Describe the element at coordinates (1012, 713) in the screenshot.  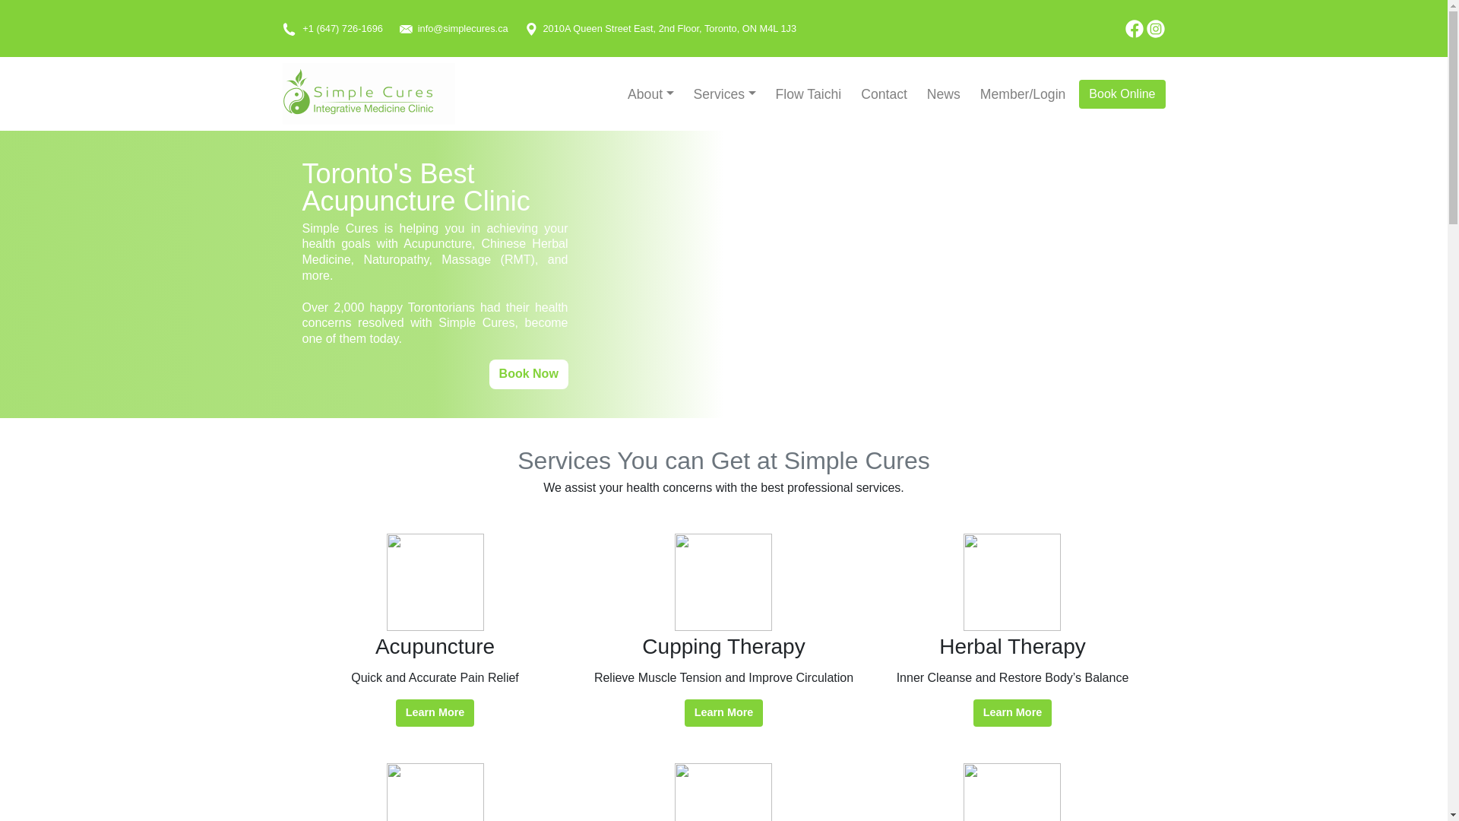
I see `Learn More` at that location.